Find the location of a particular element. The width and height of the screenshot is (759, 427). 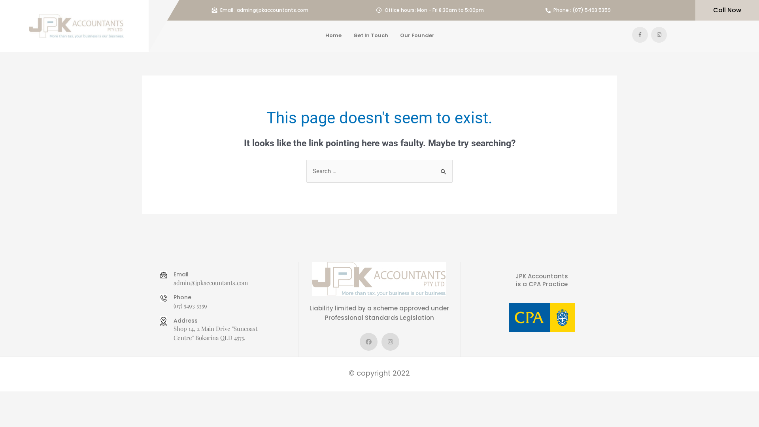

Home is located at coordinates (334, 36).